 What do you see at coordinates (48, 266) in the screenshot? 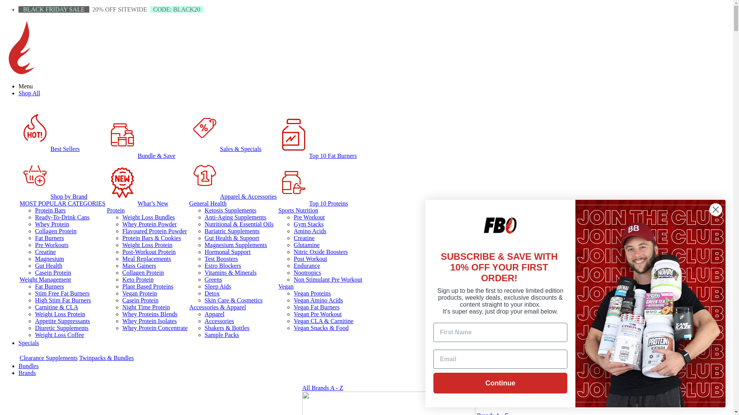
I see `Gut Health` at bounding box center [48, 266].